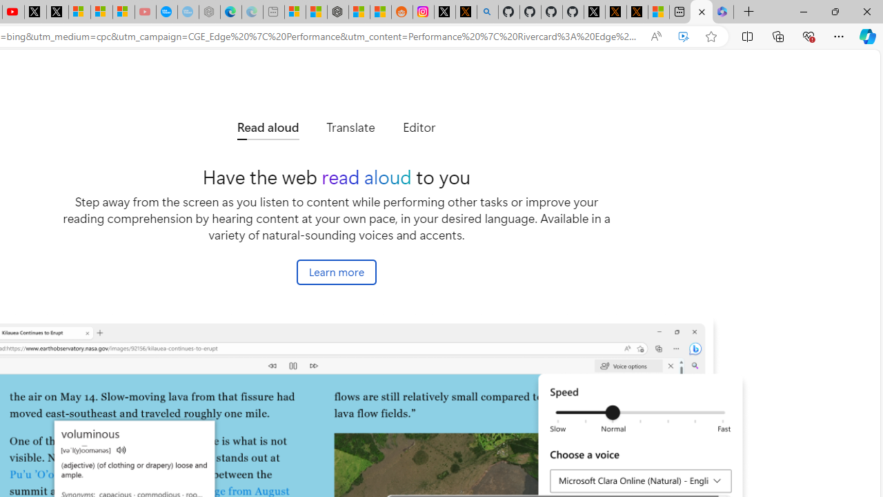  Describe the element at coordinates (145, 12) in the screenshot. I see `Gloom - YouTube - Sleeping` at that location.